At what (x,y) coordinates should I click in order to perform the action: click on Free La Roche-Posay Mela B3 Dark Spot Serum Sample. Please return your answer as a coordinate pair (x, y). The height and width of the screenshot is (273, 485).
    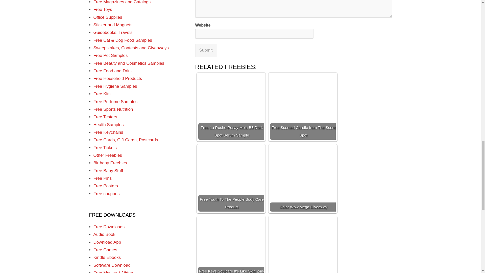
    Looking at the image, I should click on (231, 107).